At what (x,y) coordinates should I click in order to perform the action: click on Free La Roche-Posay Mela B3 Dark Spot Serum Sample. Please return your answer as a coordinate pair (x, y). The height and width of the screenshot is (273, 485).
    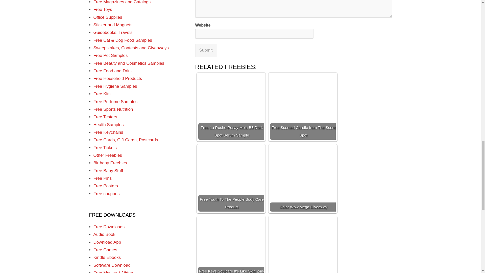
    Looking at the image, I should click on (231, 107).